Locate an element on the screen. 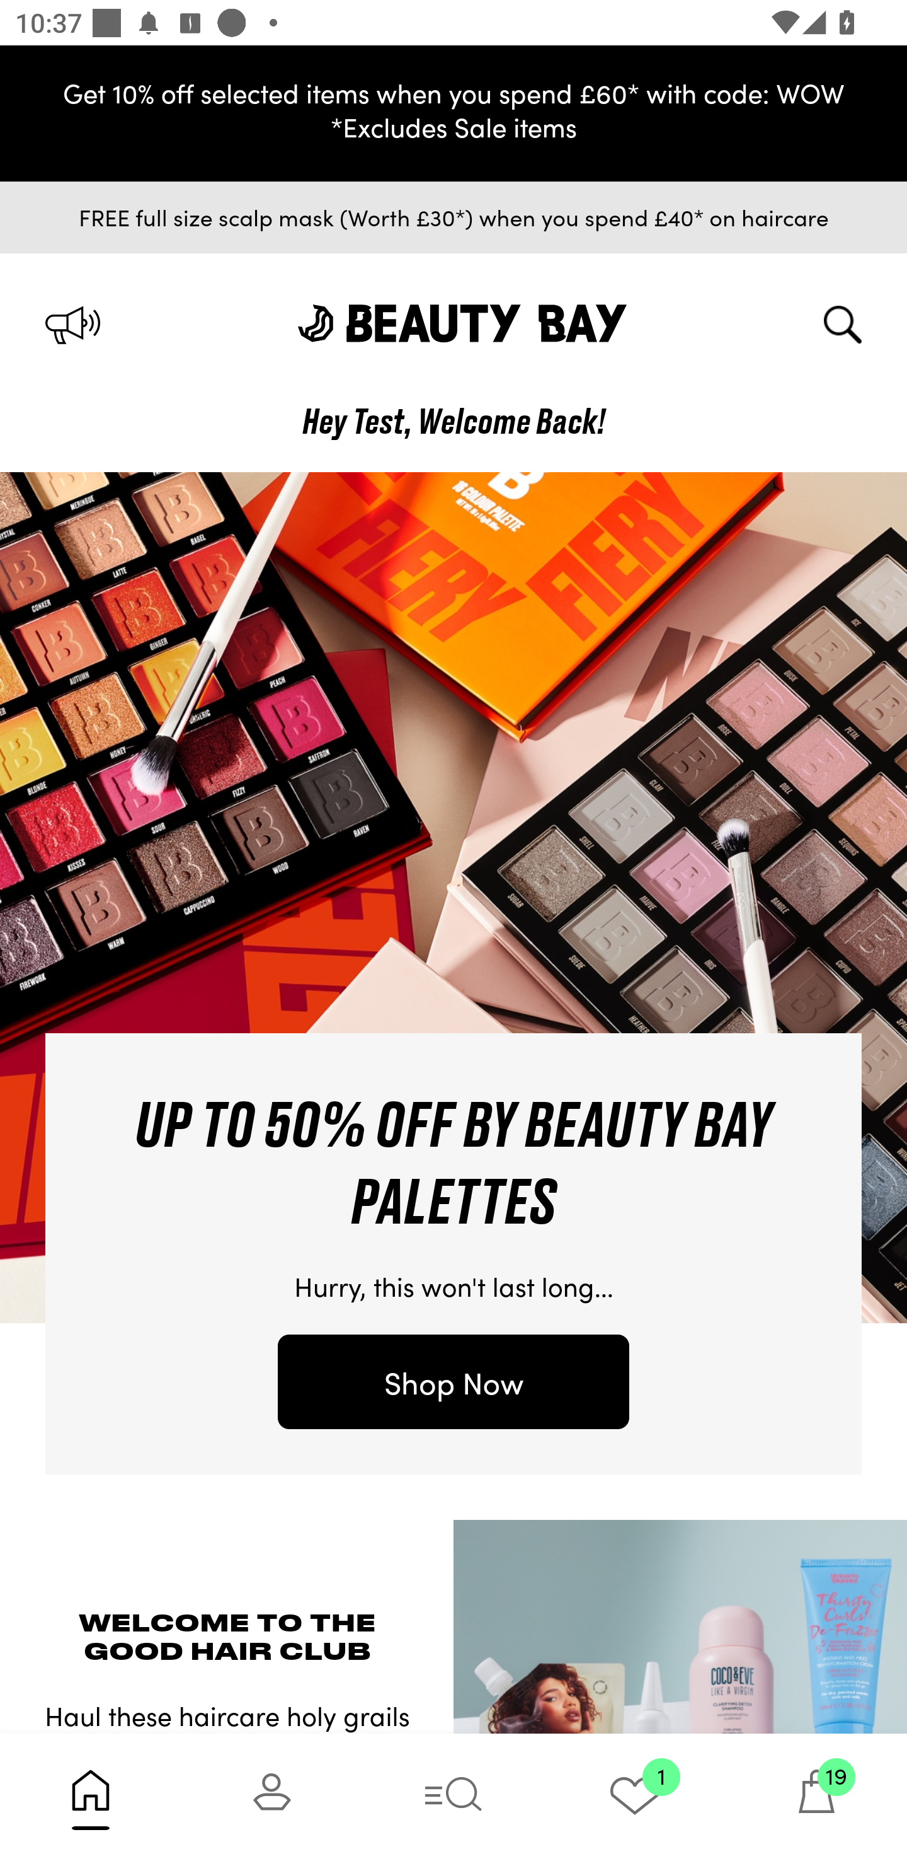 This screenshot has width=907, height=1866. 19 is located at coordinates (816, 1799).